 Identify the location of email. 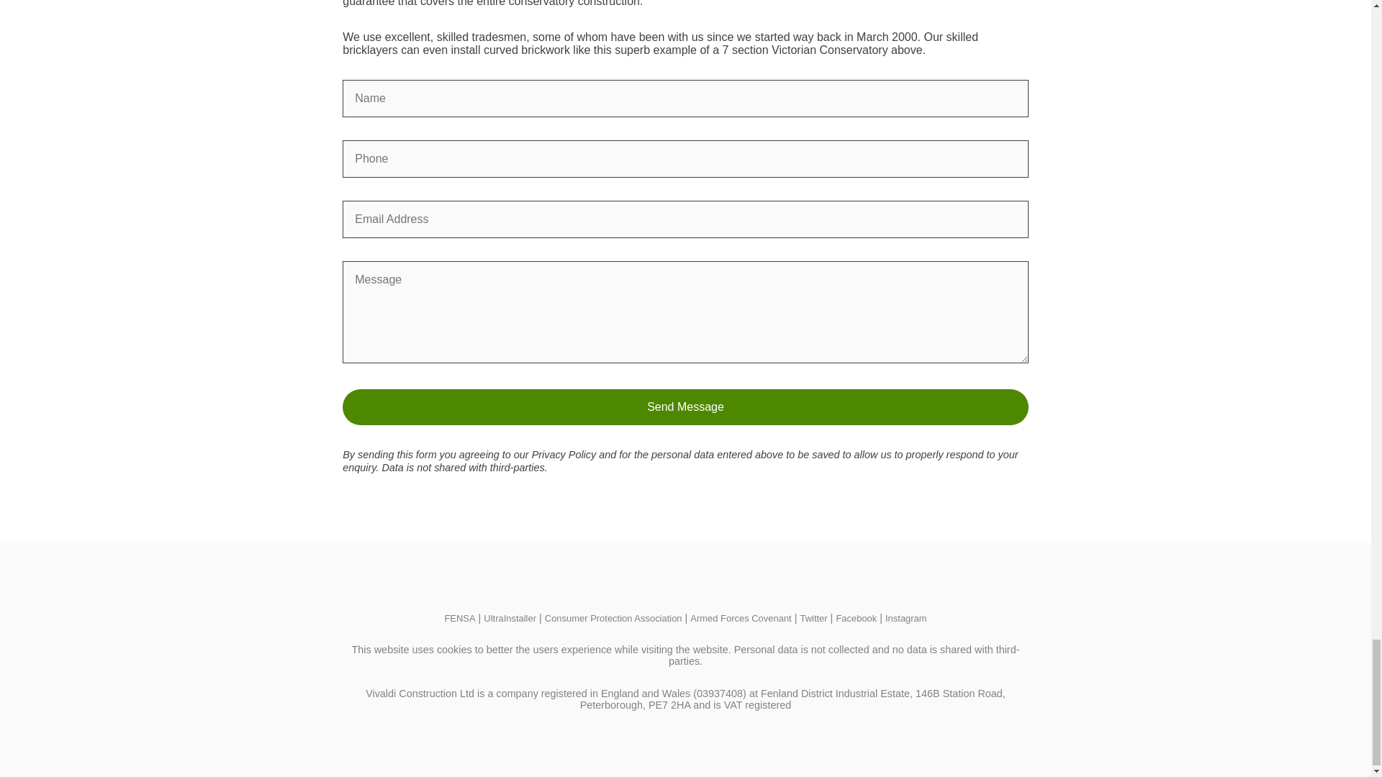
(685, 219).